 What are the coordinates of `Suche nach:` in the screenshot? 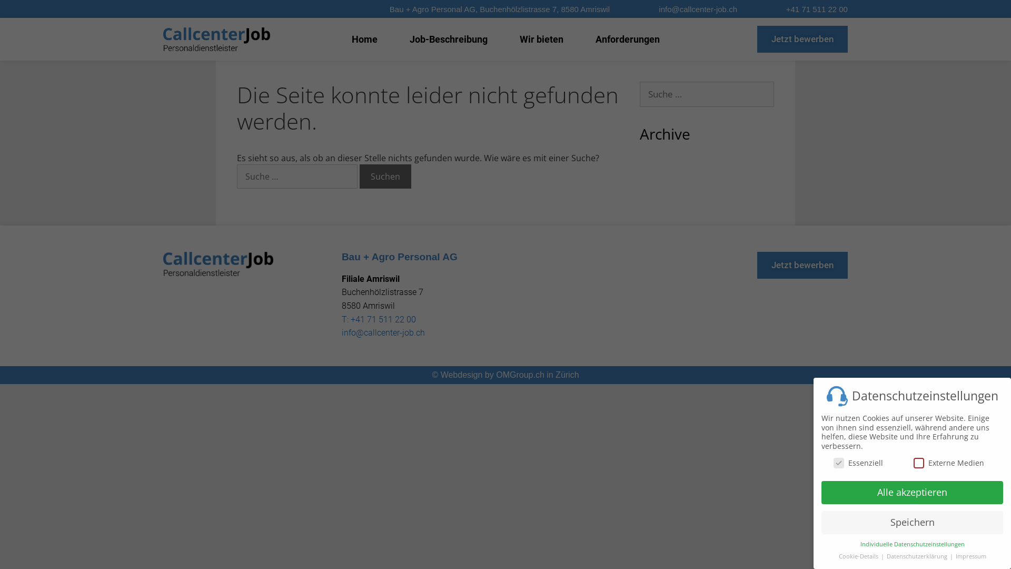 It's located at (297, 176).